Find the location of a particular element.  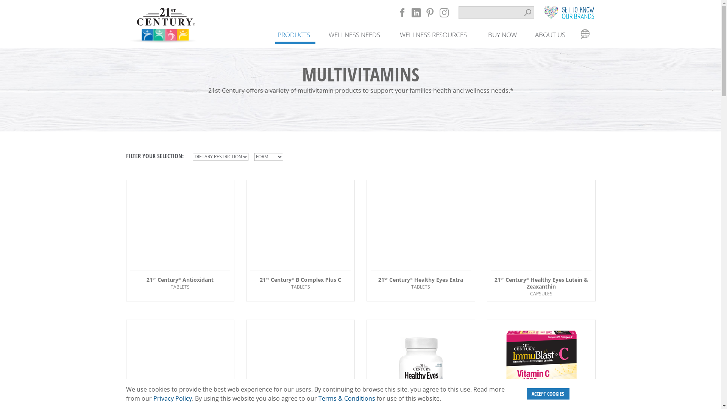

ACCEPT COOKIES is located at coordinates (548, 394).